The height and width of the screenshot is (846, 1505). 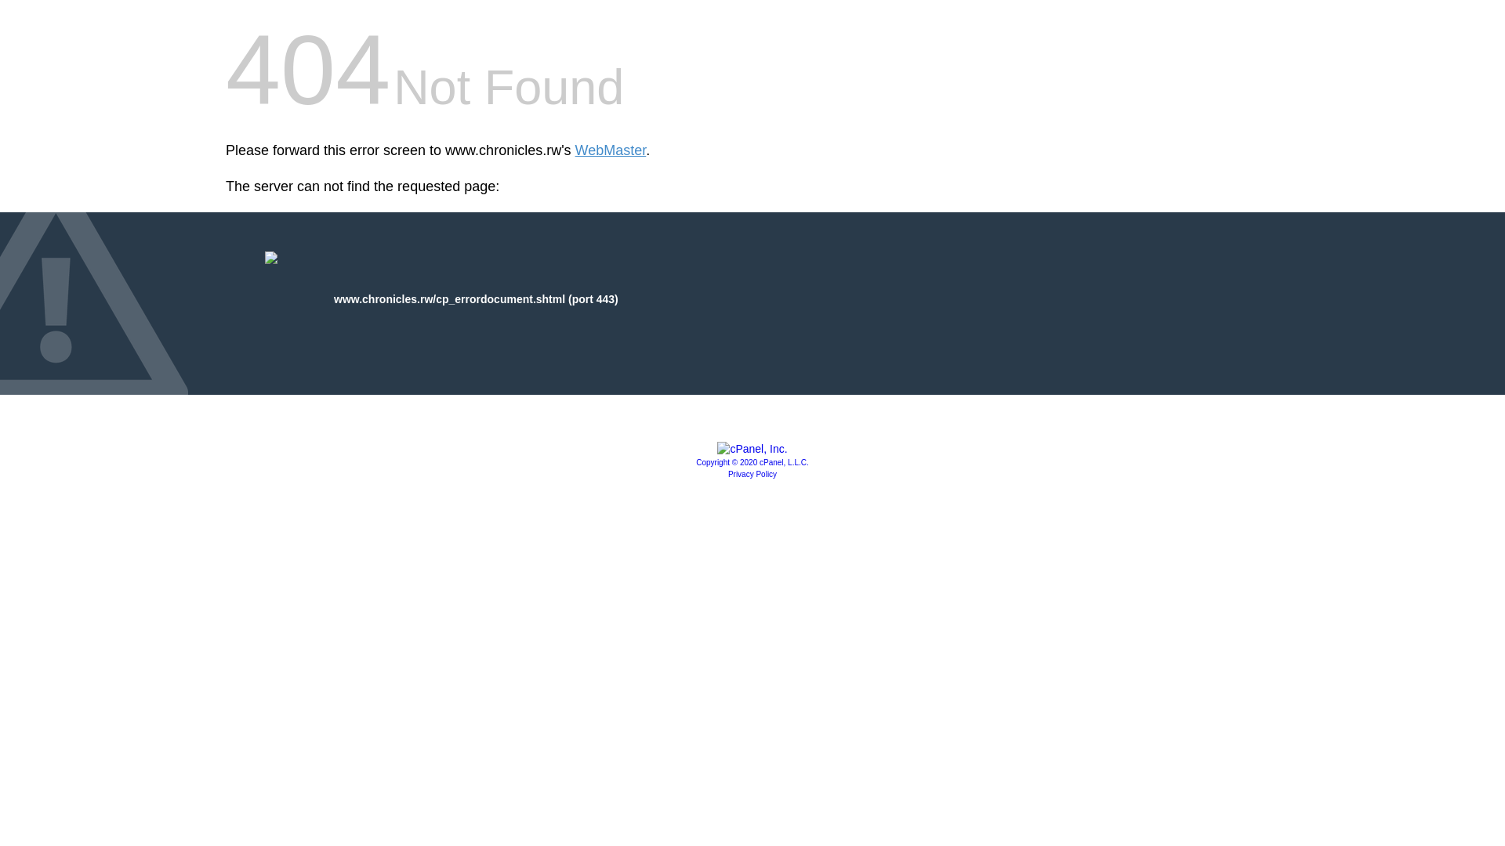 What do you see at coordinates (752, 448) in the screenshot?
I see `cPanel, Inc.` at bounding box center [752, 448].